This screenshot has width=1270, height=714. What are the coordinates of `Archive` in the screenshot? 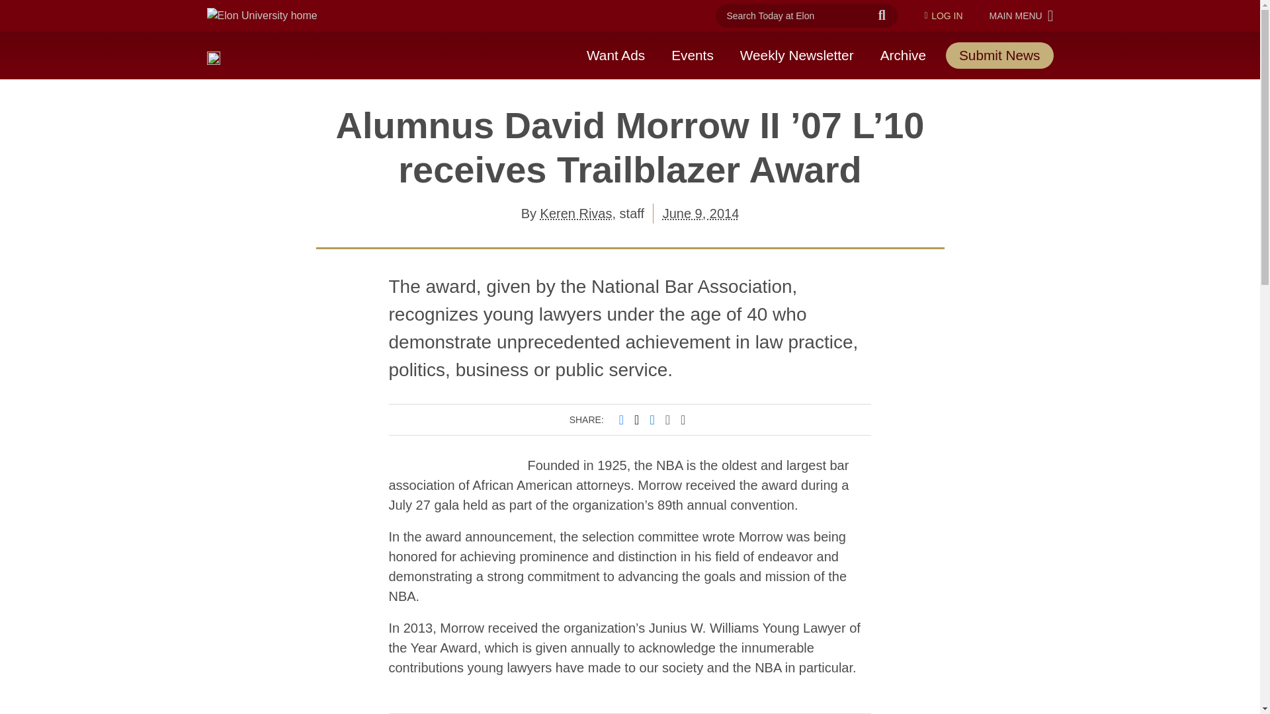 It's located at (943, 16).